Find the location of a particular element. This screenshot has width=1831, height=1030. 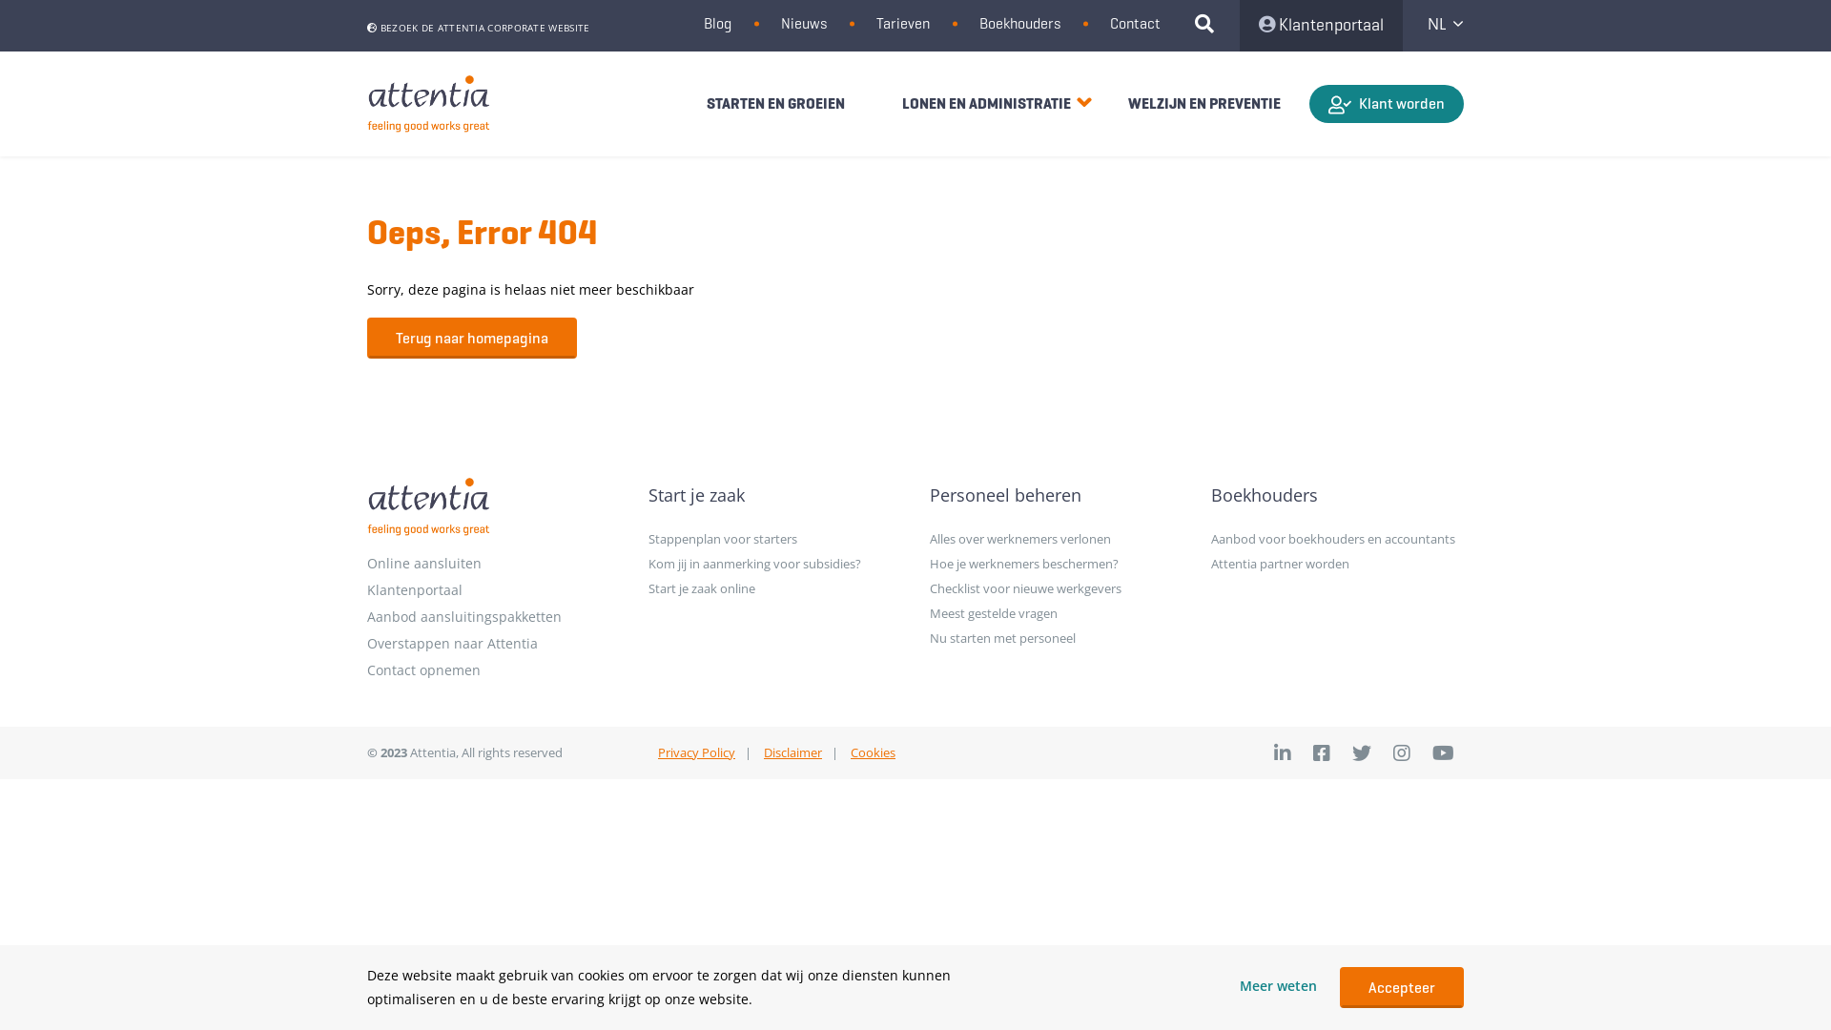

Overstappen naar Attentia is located at coordinates (494, 644).